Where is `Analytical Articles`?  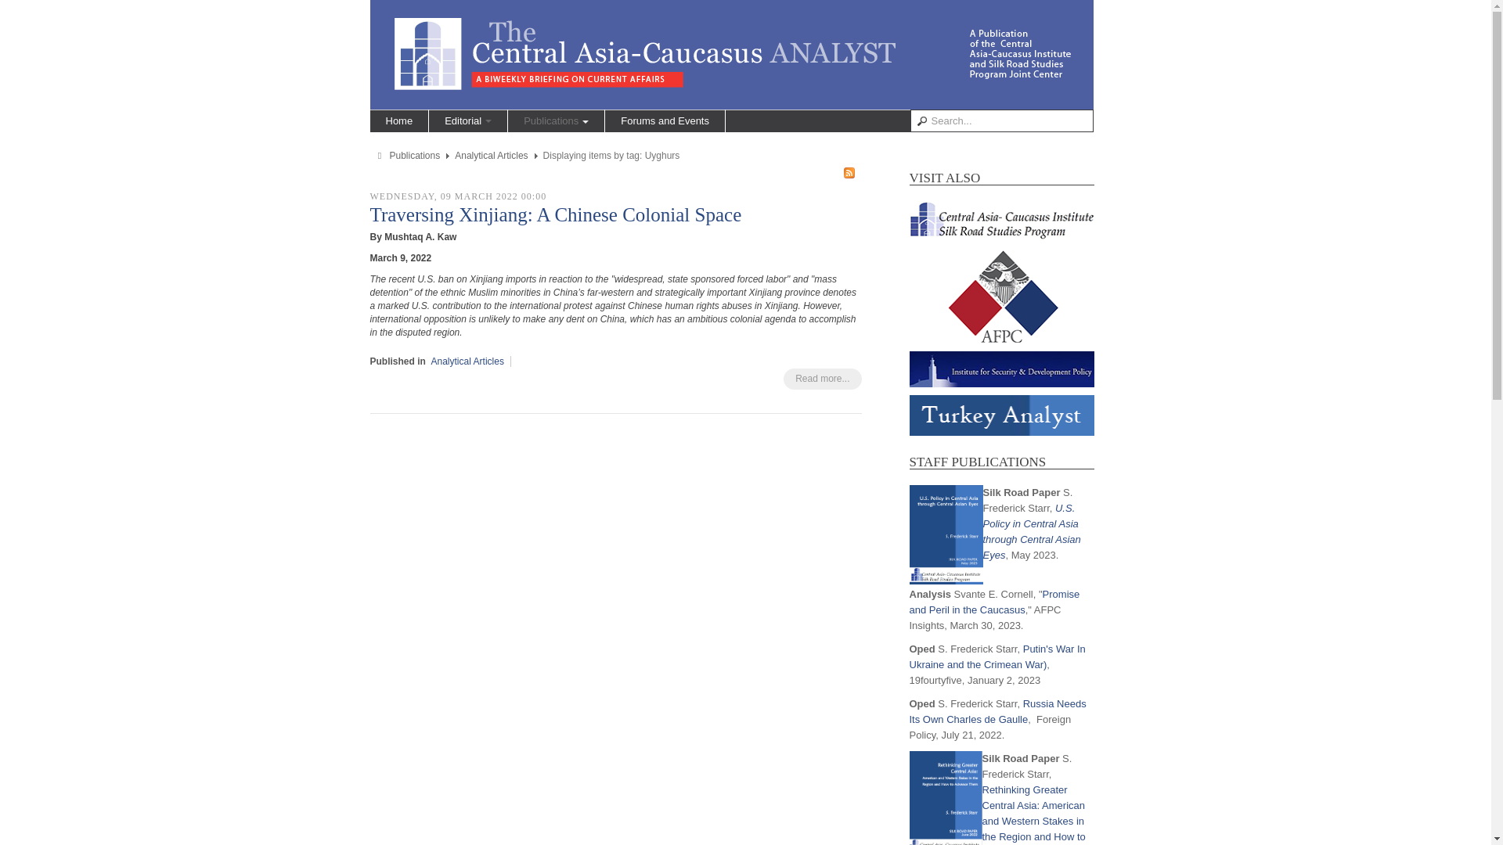
Analytical Articles is located at coordinates (491, 156).